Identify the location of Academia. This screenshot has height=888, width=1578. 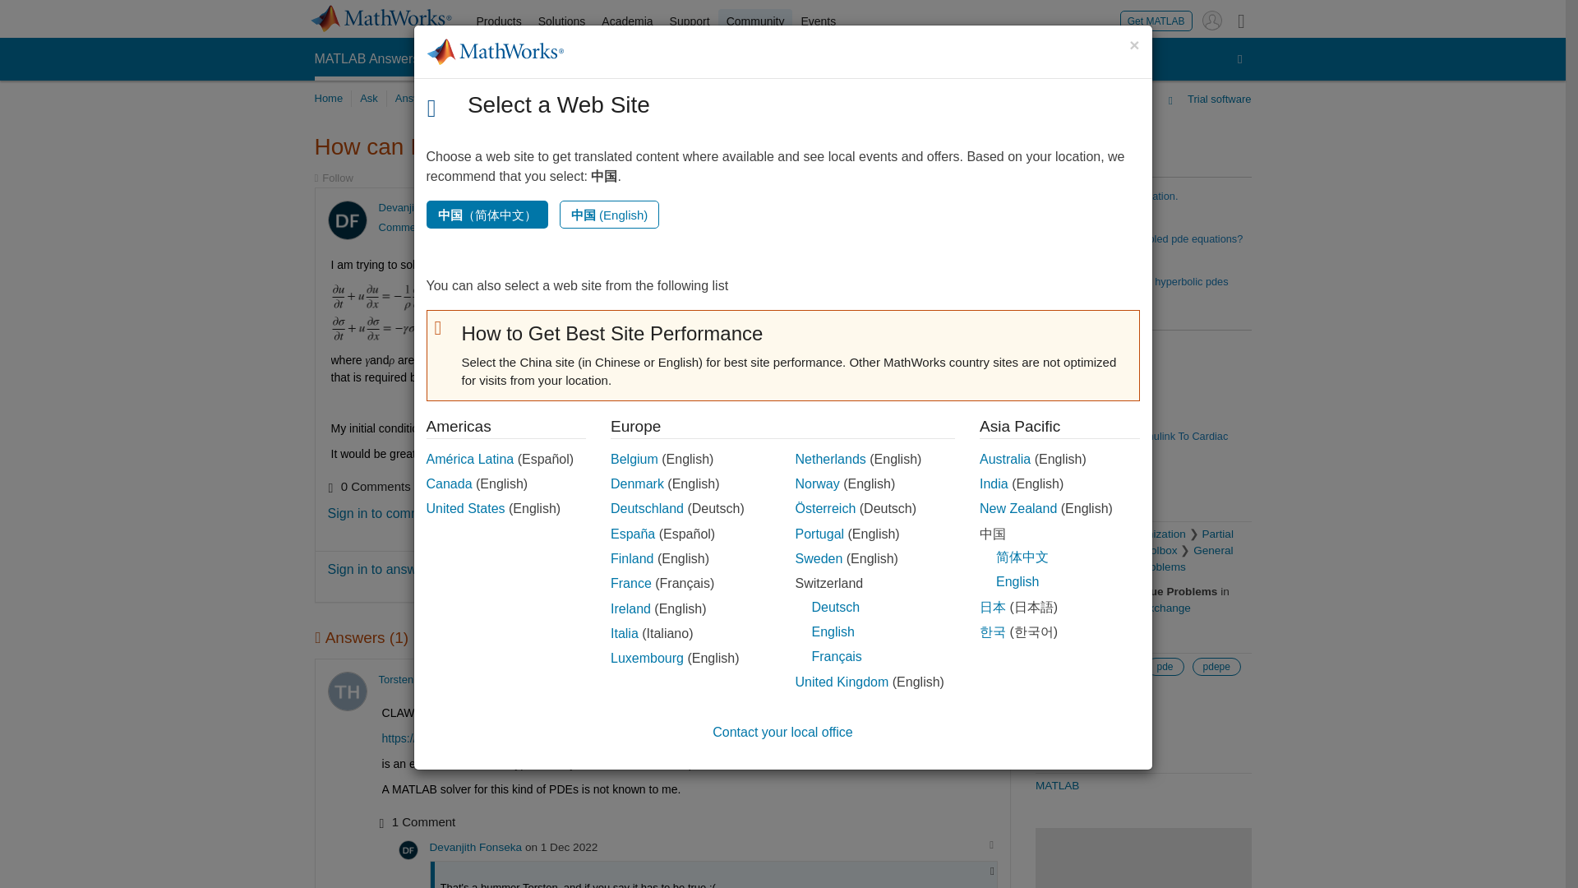
(626, 21).